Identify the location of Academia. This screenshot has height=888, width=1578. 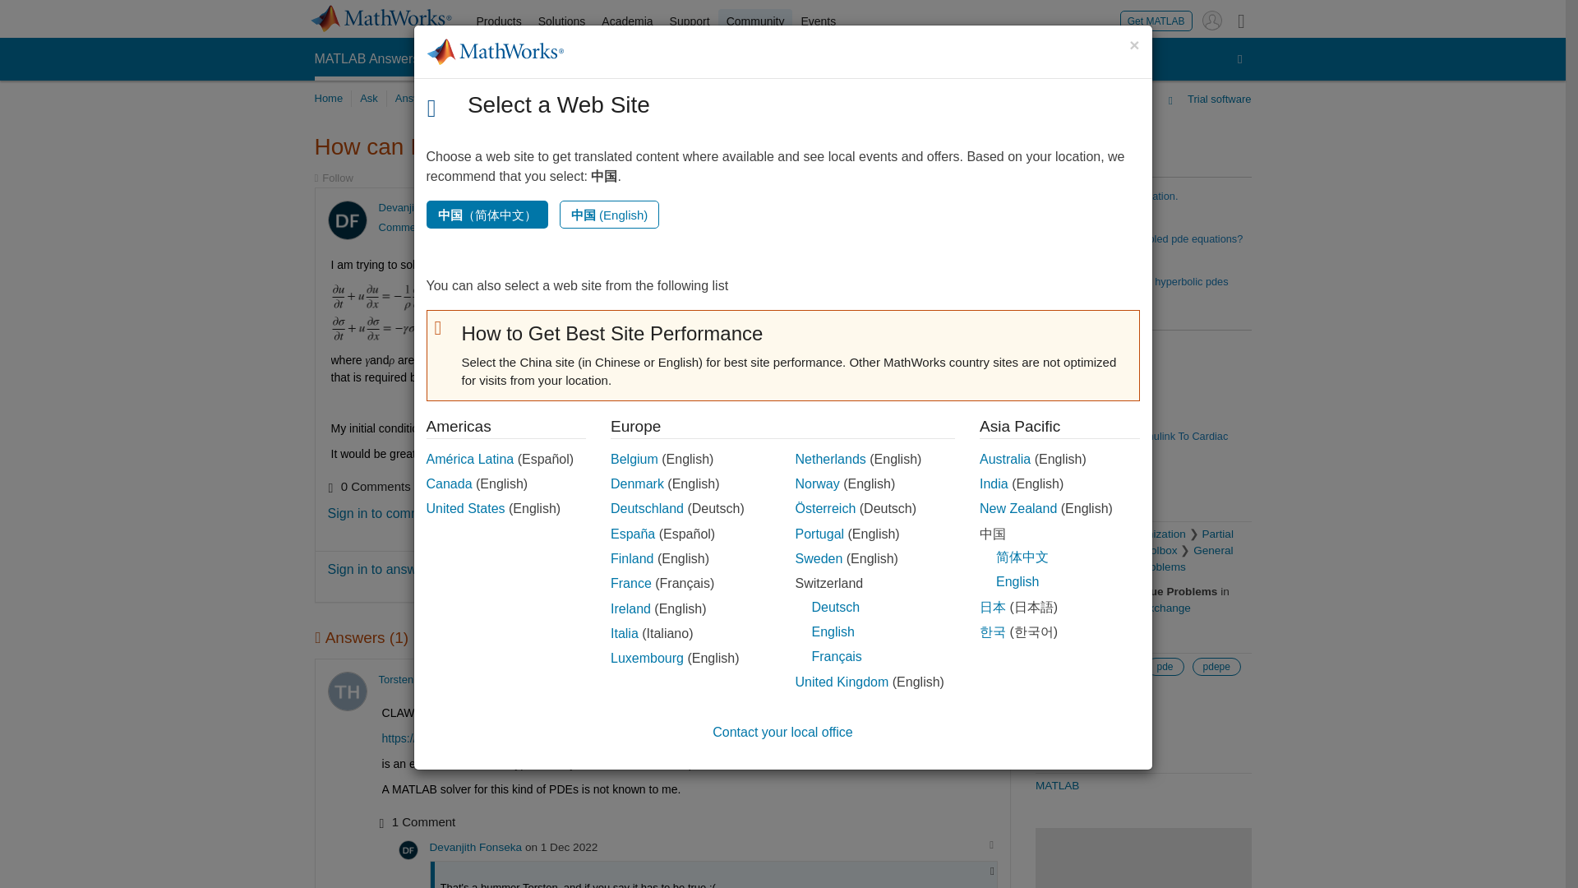
(626, 21).